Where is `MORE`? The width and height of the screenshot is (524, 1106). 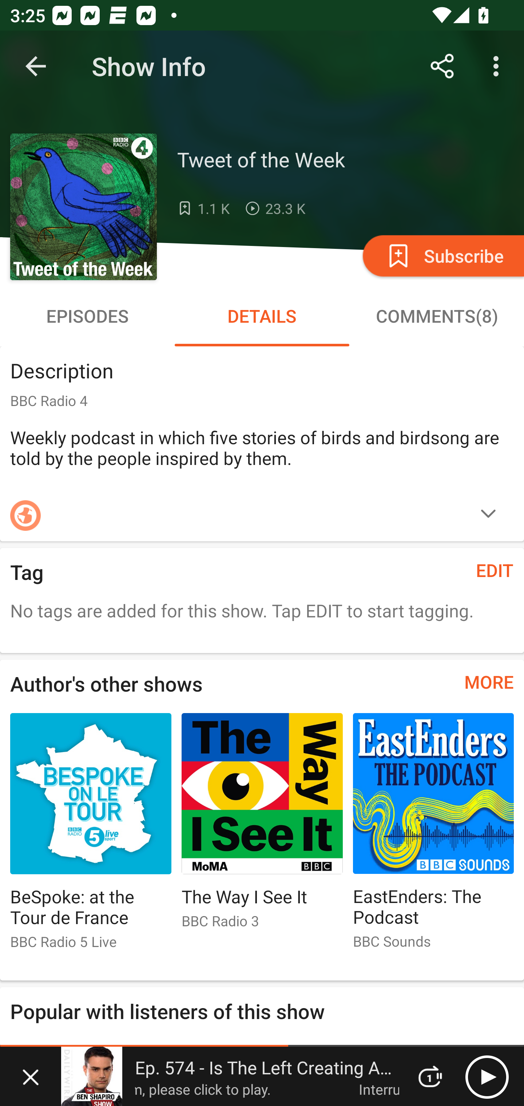
MORE is located at coordinates (489, 682).